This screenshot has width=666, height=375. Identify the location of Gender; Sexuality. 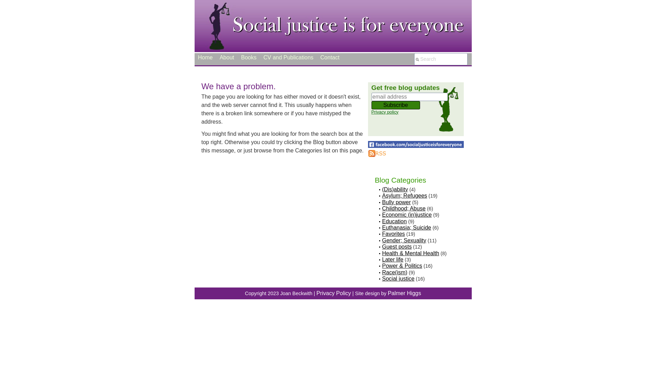
(404, 240).